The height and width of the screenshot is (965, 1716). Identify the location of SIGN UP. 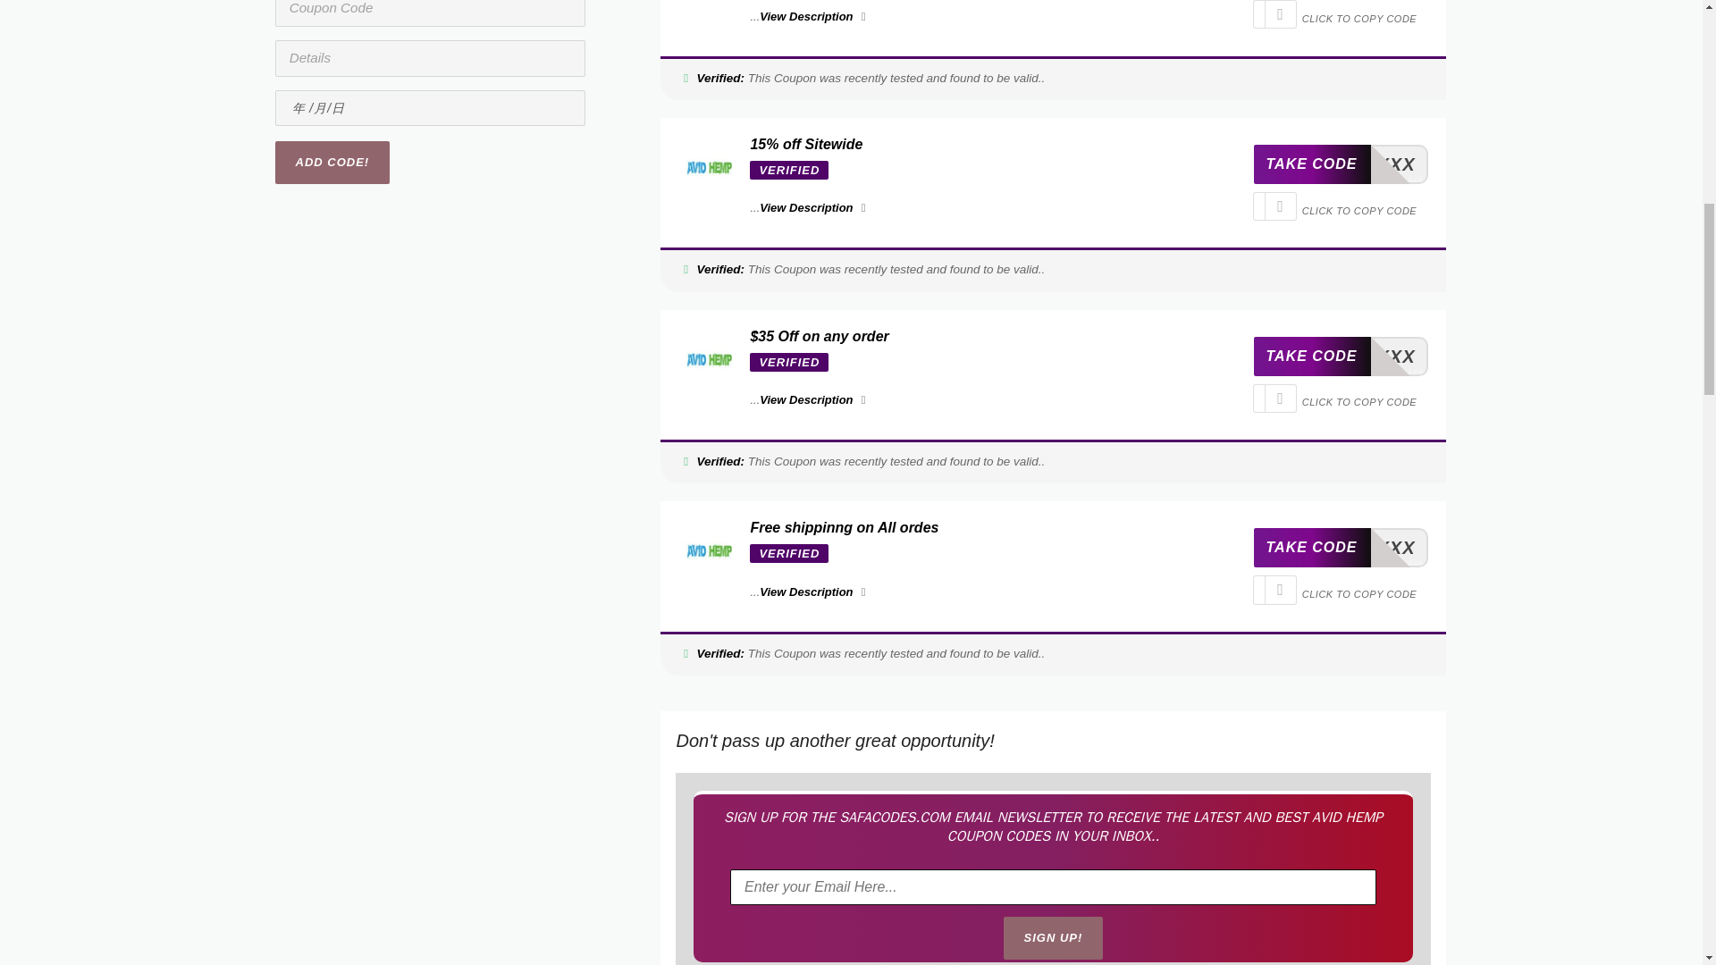
(1340, 164).